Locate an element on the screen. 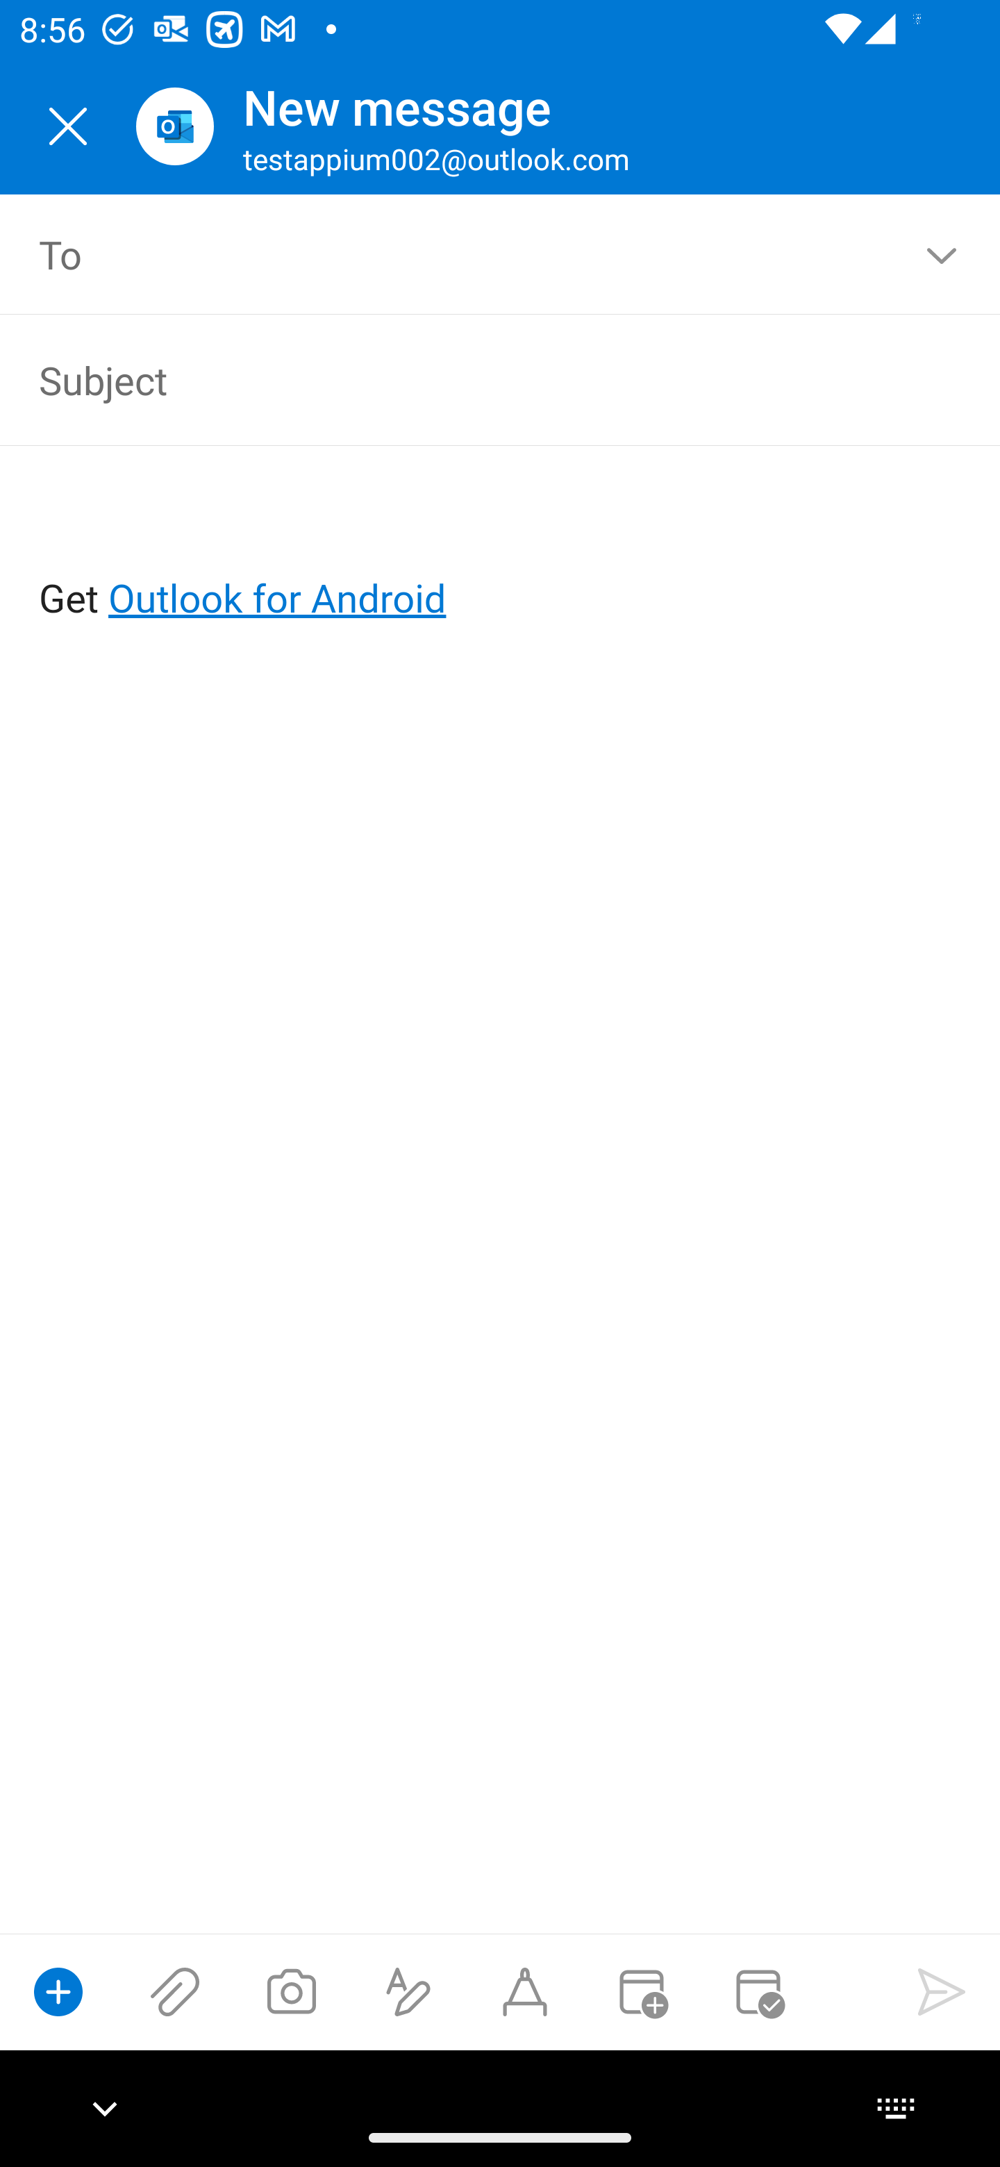  Attach files is located at coordinates (175, 1991).